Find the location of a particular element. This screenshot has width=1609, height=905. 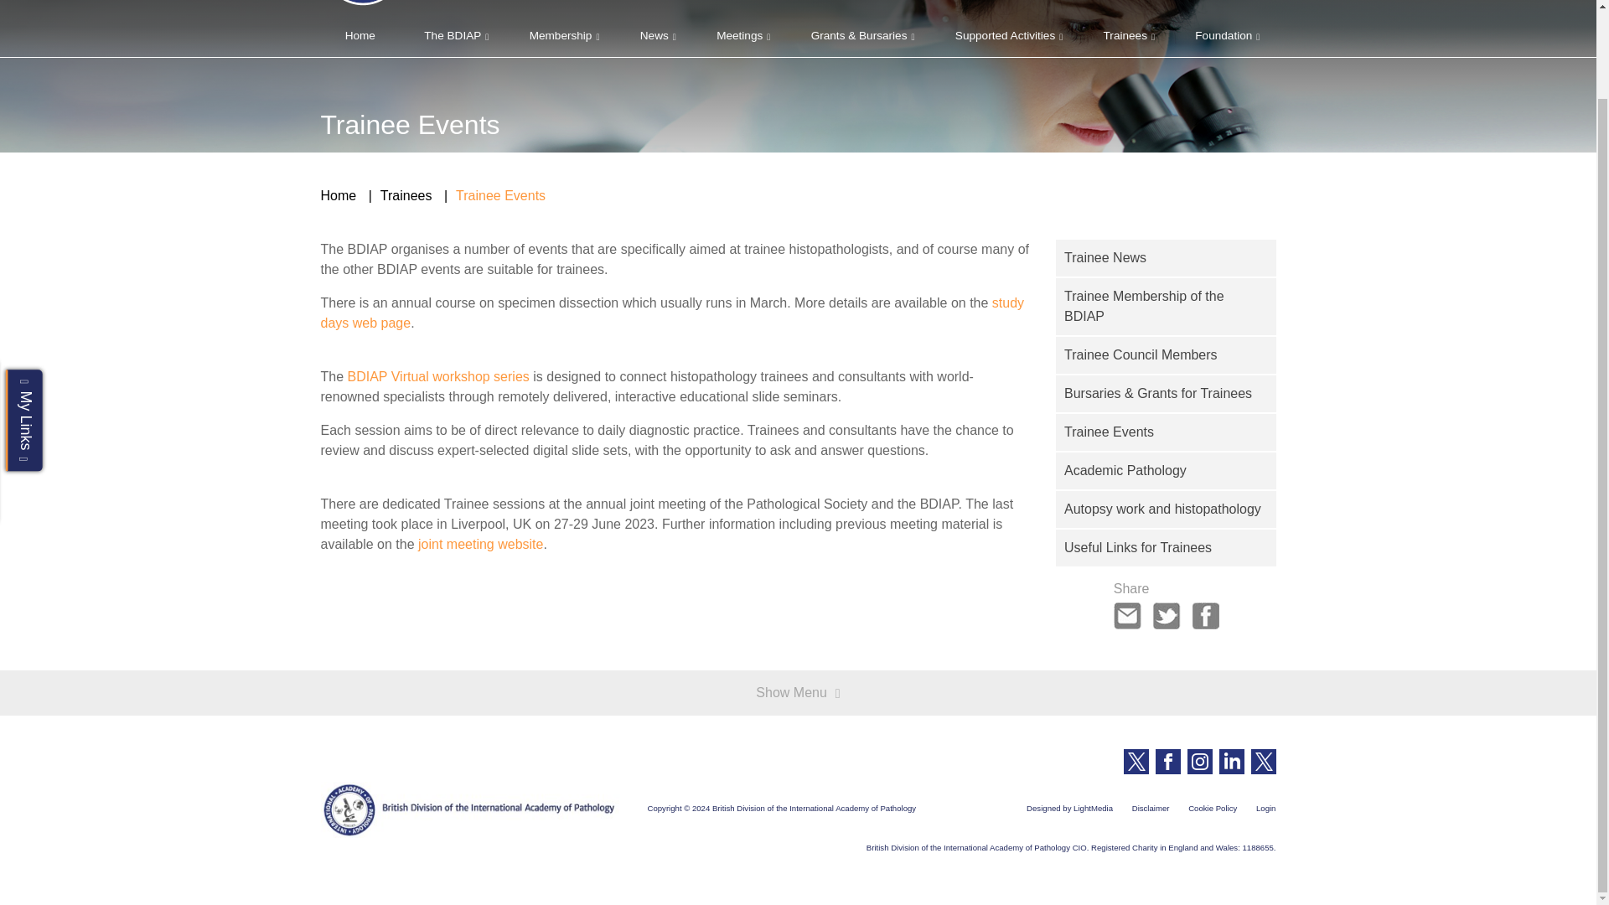

Home is located at coordinates (360, 36).